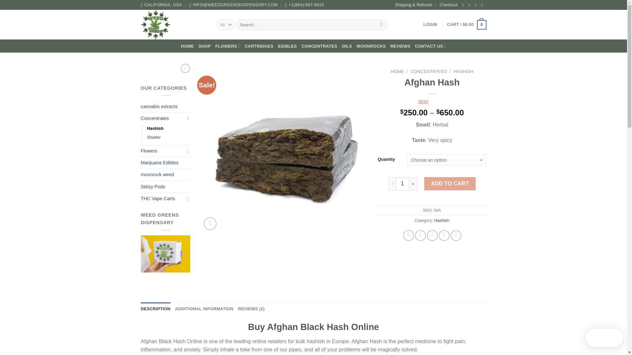  Describe the element at coordinates (431, 45) in the screenshot. I see `CONTACT US` at that location.